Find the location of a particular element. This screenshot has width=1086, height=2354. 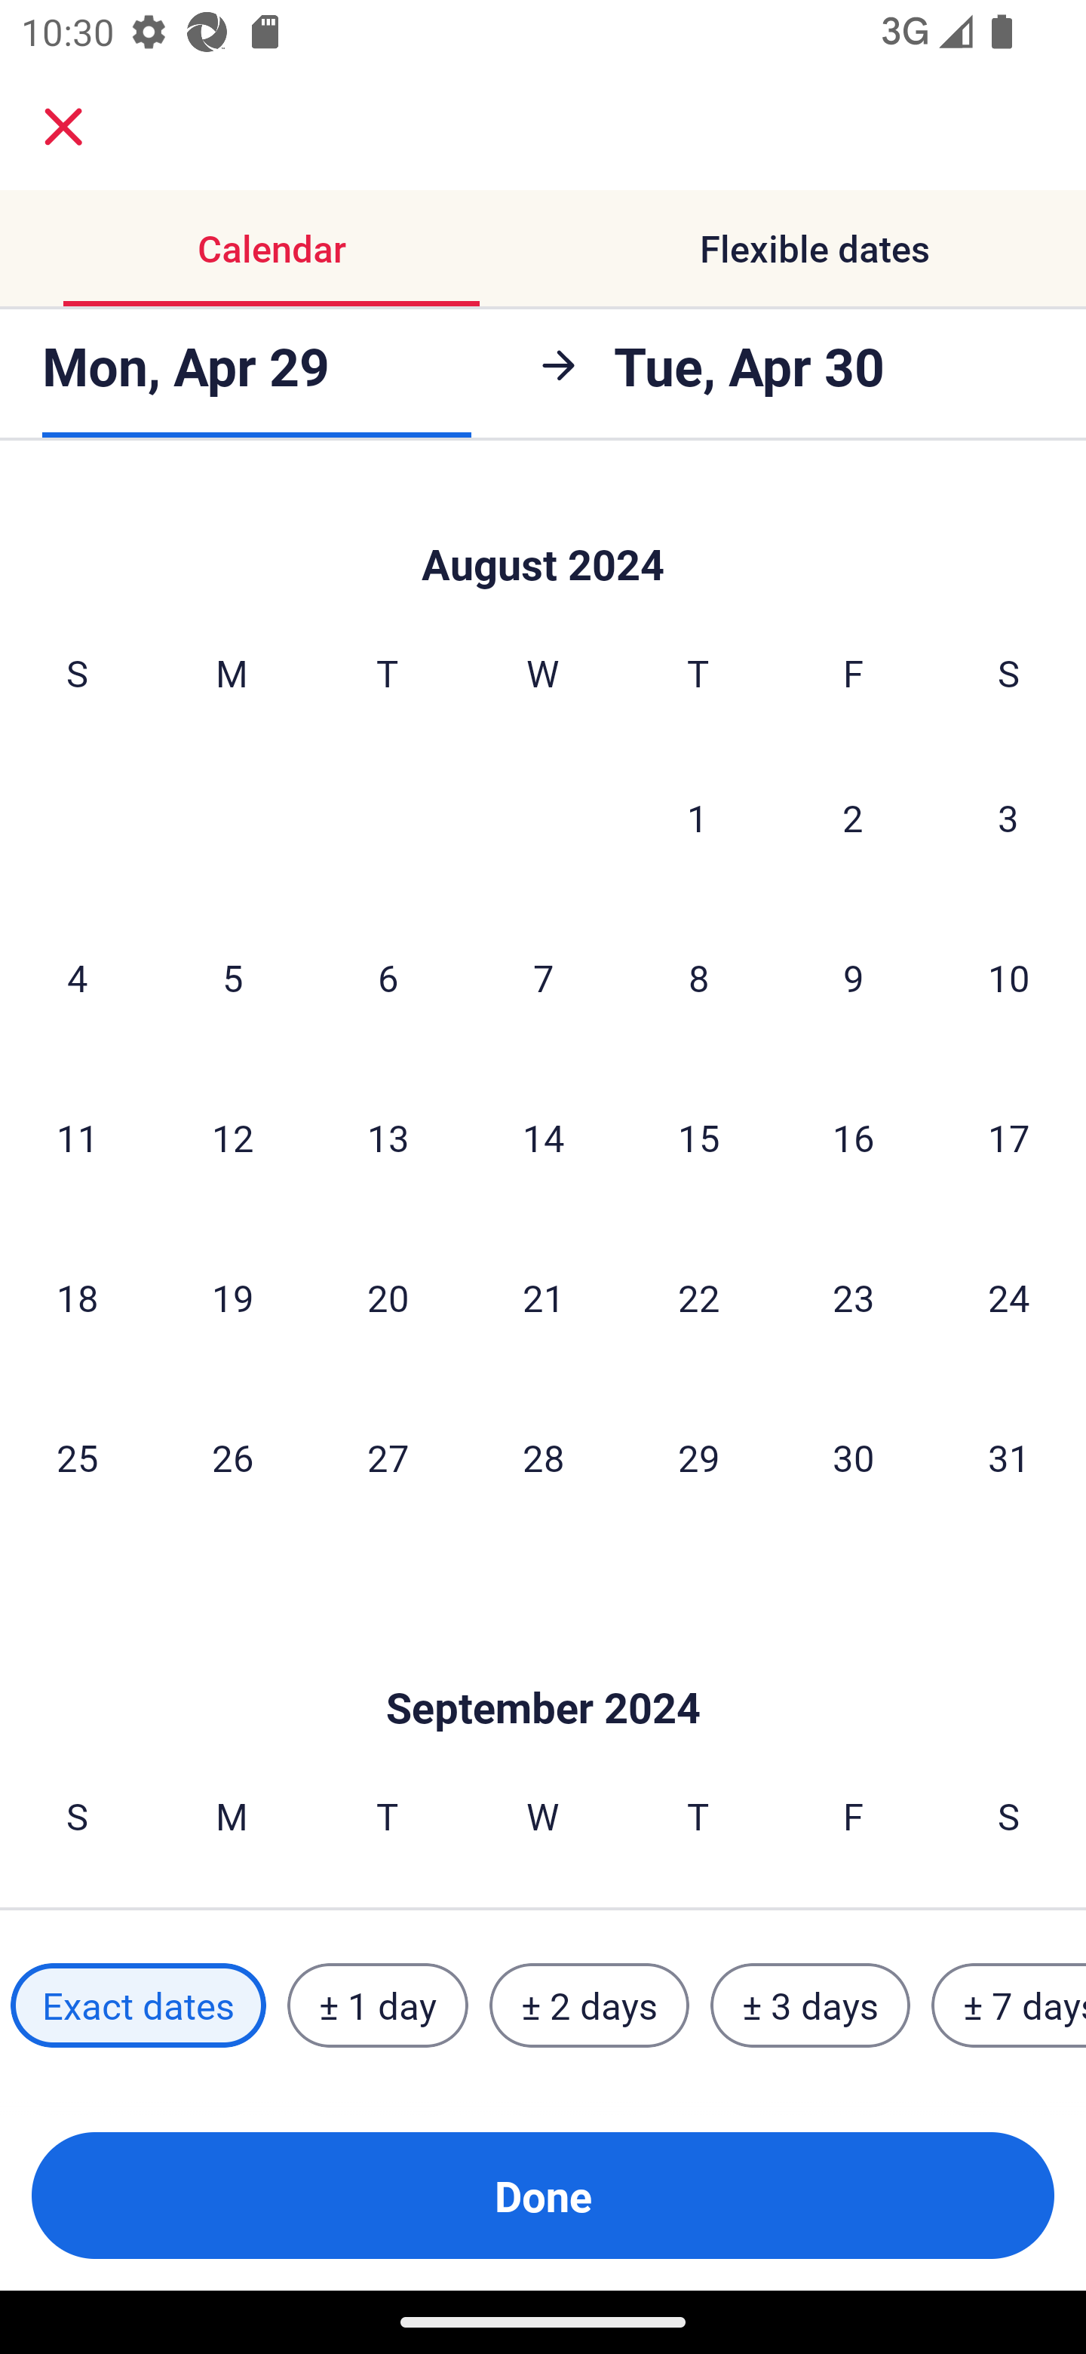

1 Thursday, August 1, 2024 is located at coordinates (698, 816).